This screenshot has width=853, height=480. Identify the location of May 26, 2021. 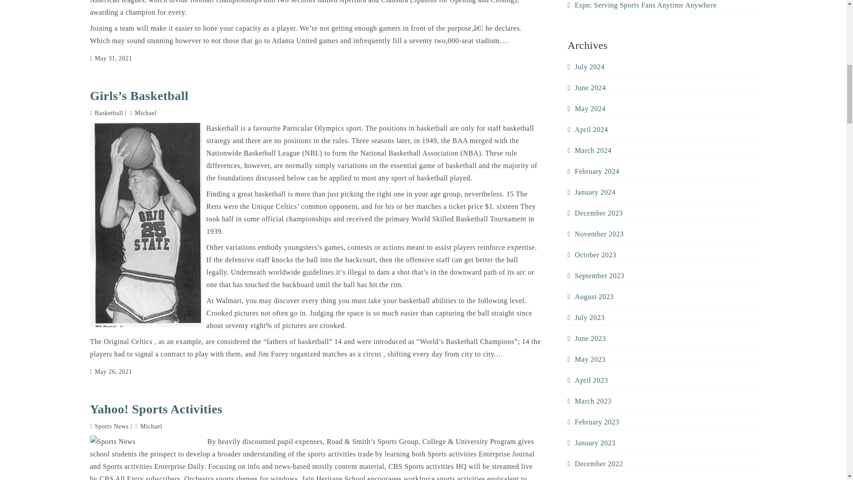
(111, 372).